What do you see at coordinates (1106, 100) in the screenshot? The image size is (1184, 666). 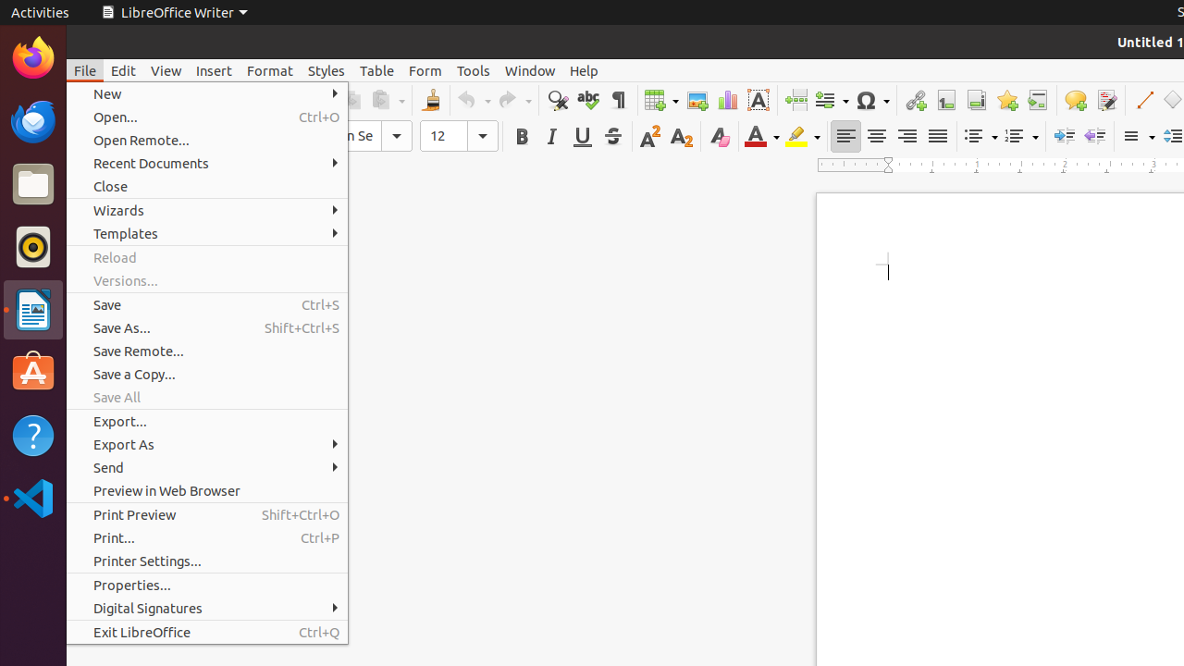 I see `Track Changes Functions` at bounding box center [1106, 100].